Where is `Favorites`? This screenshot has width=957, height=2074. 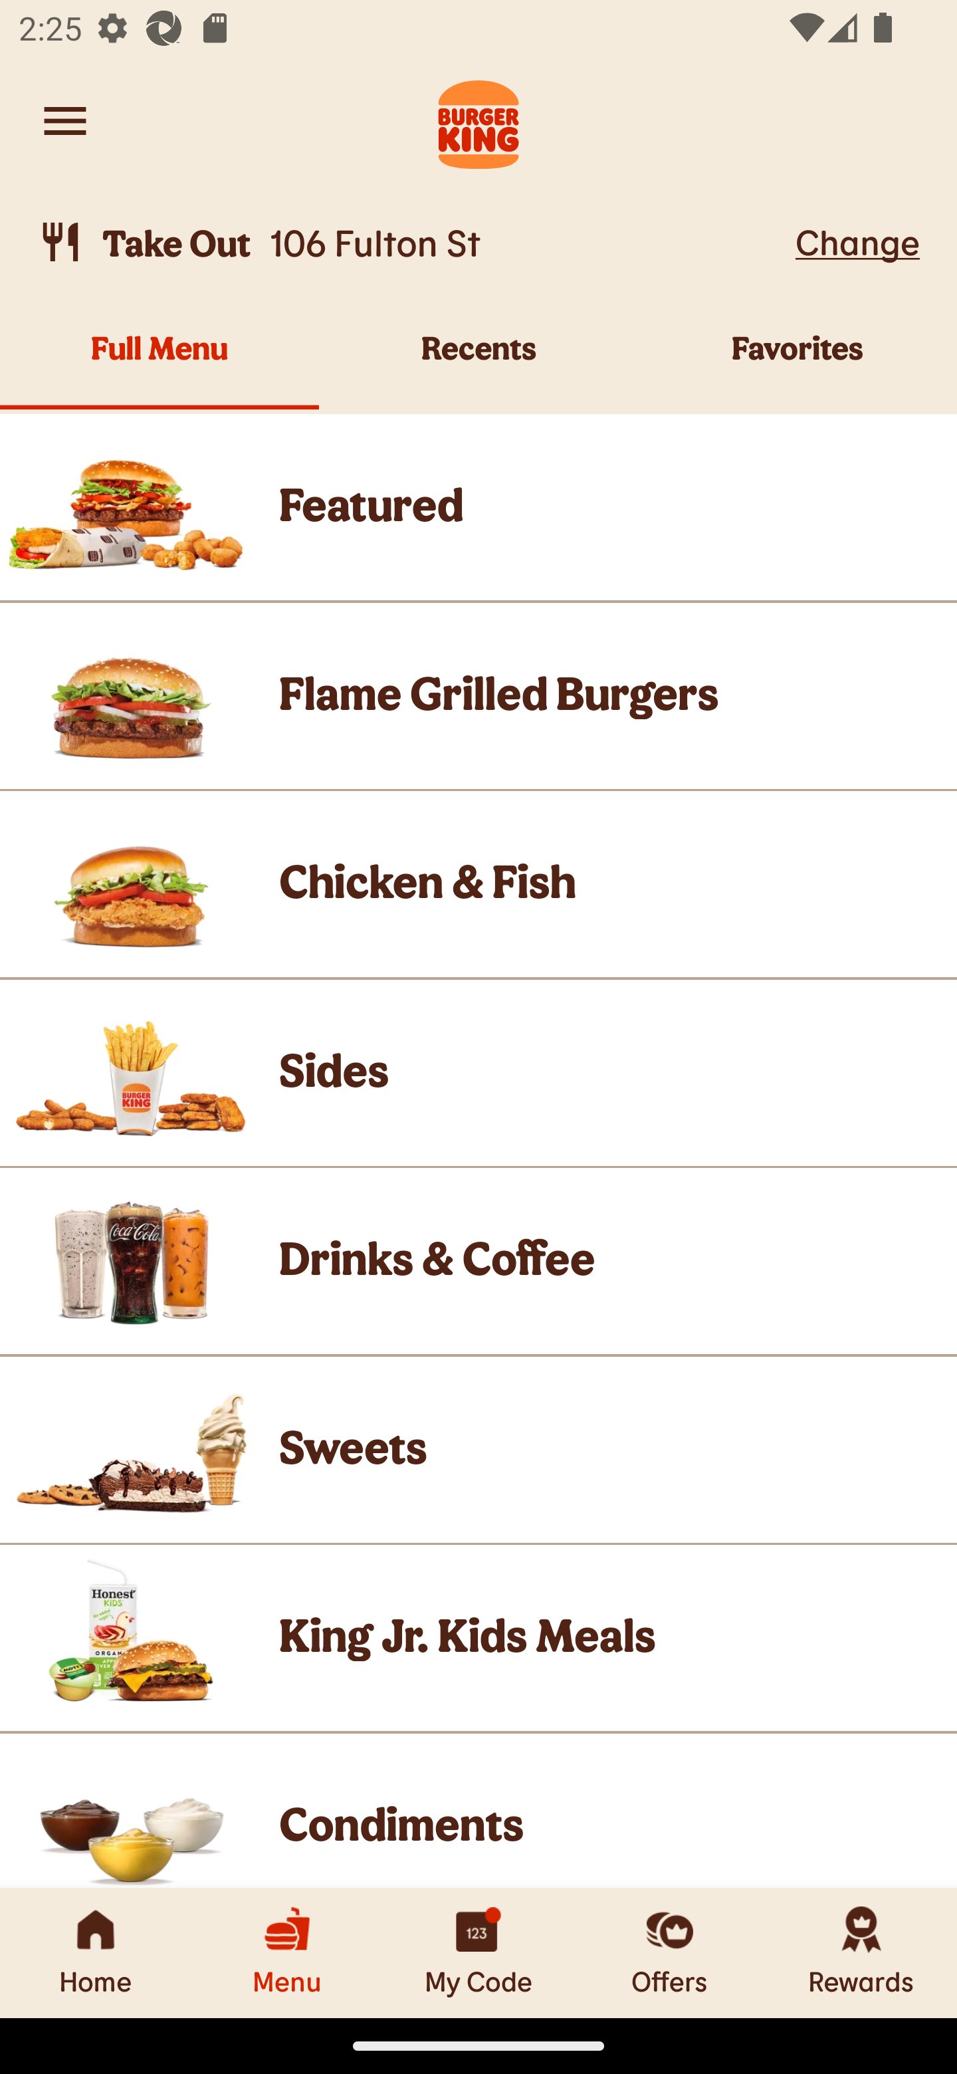 Favorites is located at coordinates (797, 363).